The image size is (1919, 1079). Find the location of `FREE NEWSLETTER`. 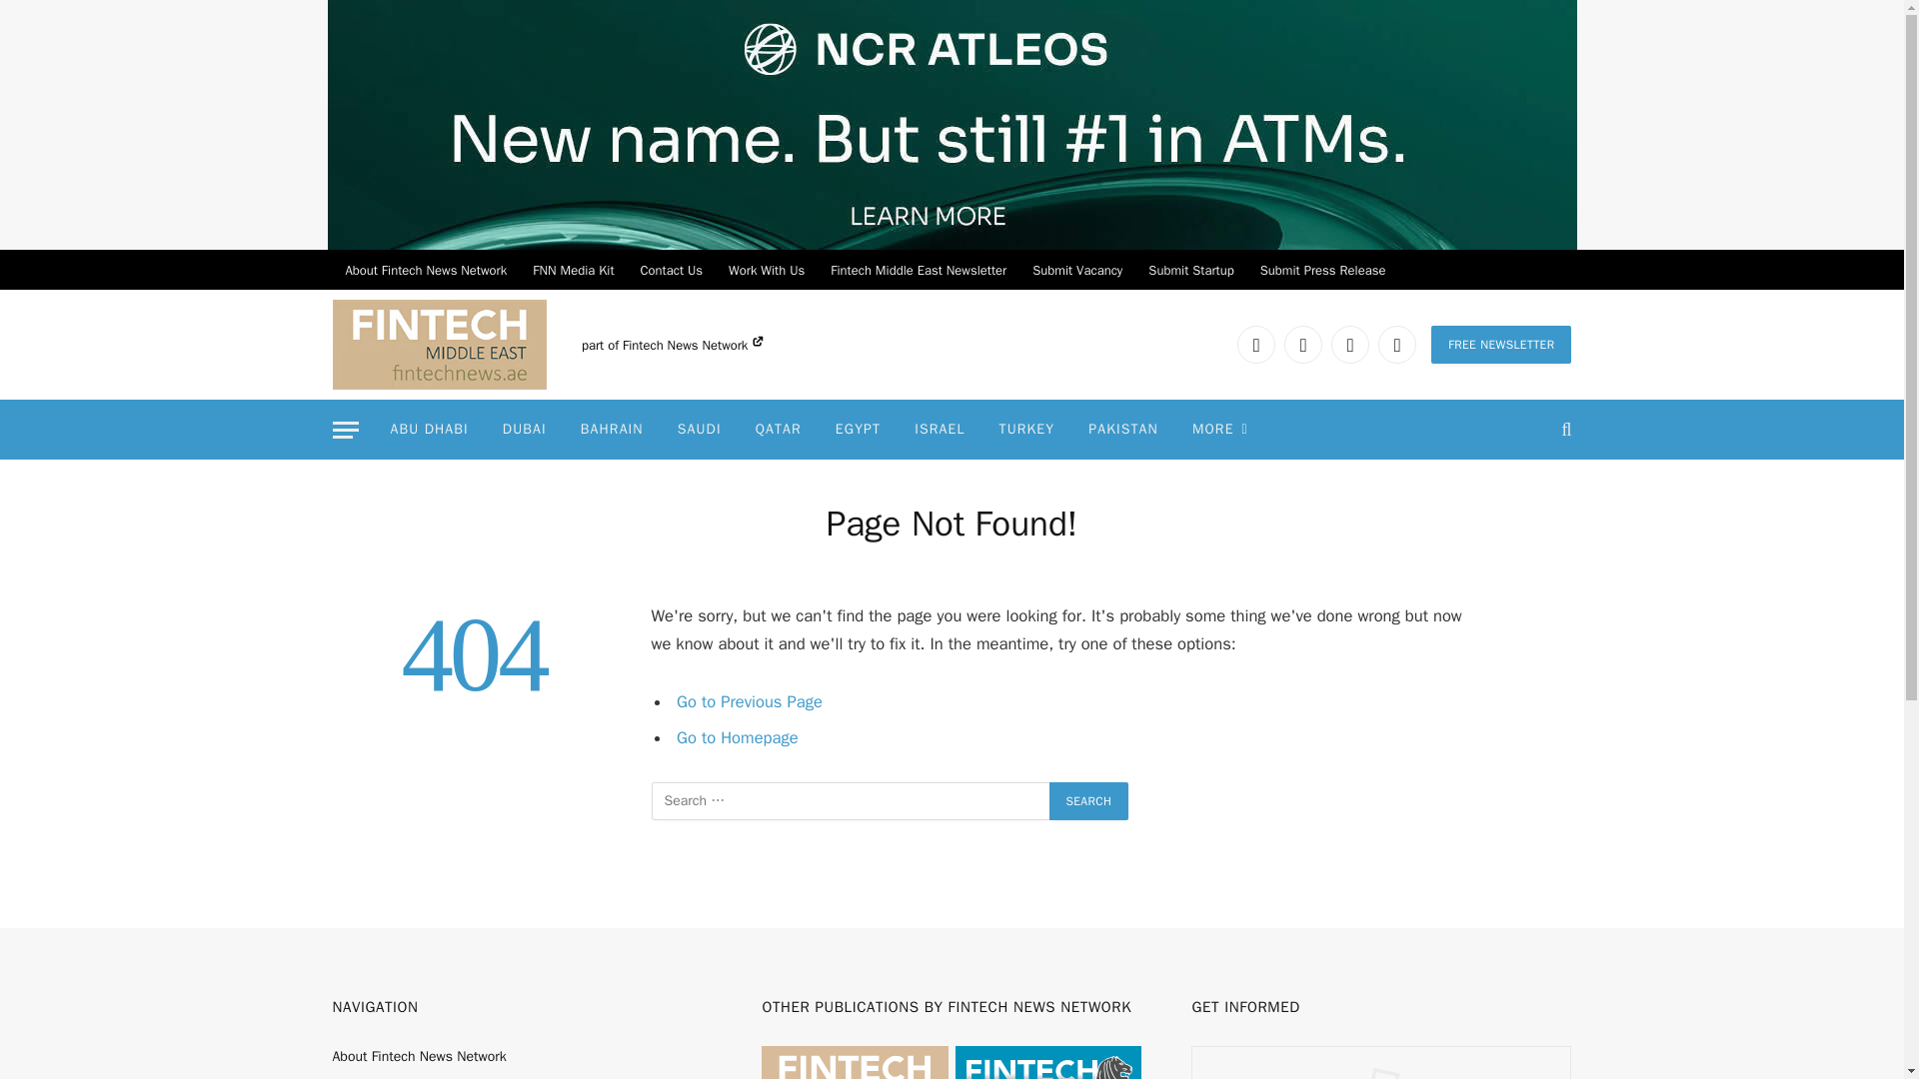

FREE NEWSLETTER is located at coordinates (1501, 344).